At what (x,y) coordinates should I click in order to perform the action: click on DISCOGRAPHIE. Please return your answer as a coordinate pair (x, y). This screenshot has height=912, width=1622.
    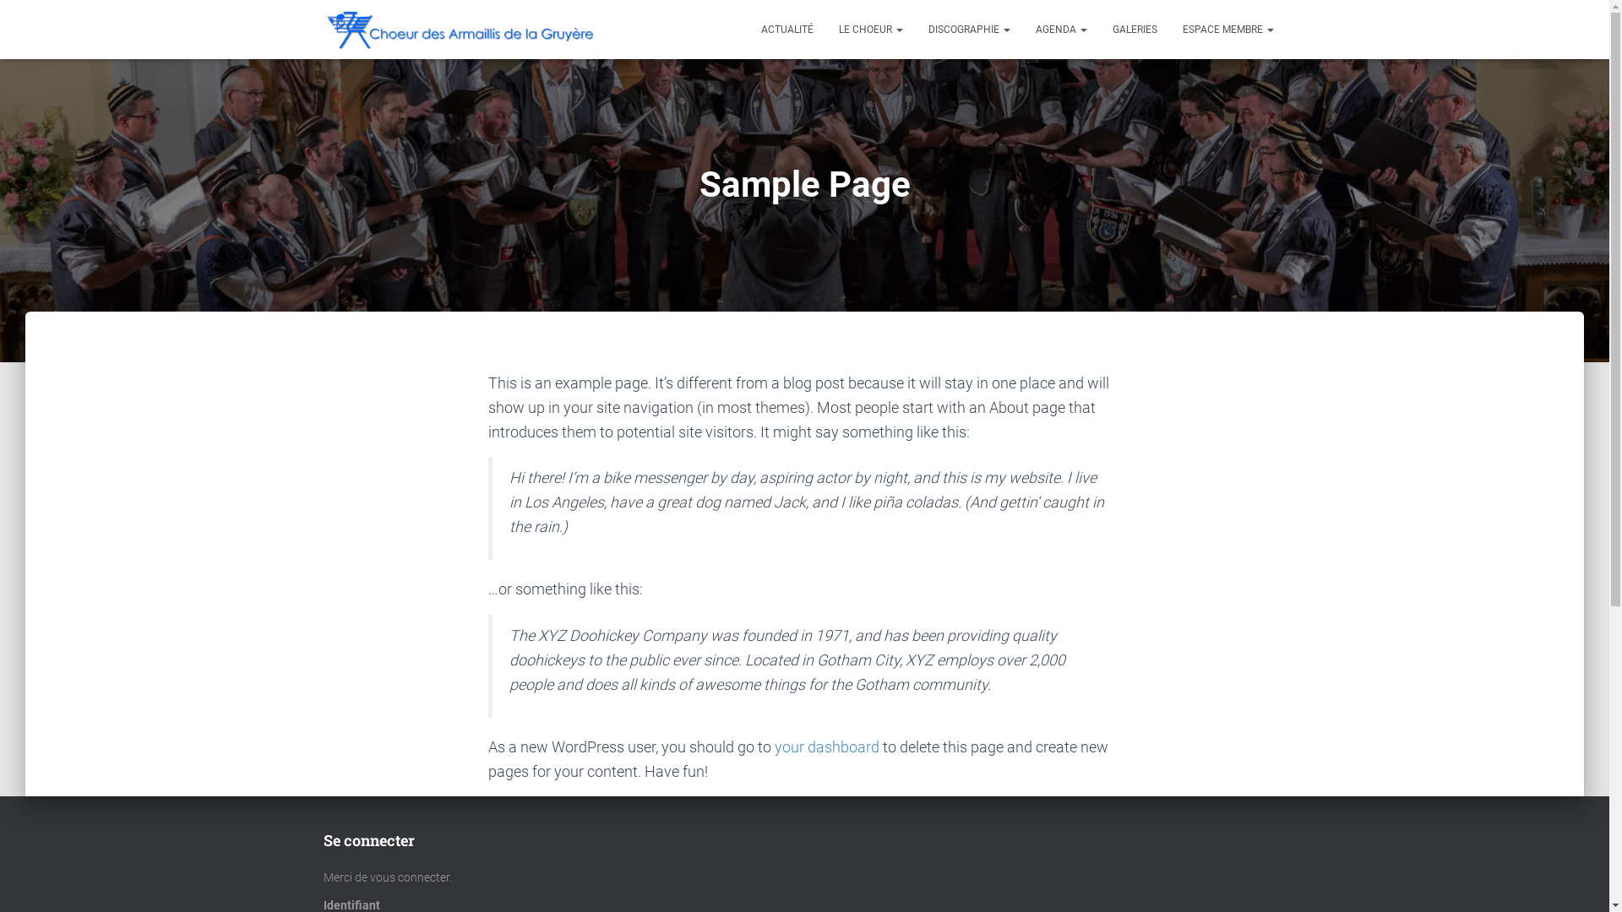
    Looking at the image, I should click on (970, 30).